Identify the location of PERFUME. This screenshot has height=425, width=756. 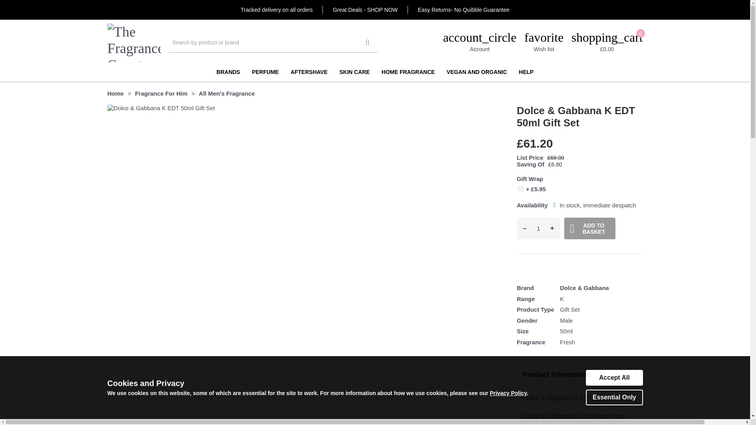
(276, 10).